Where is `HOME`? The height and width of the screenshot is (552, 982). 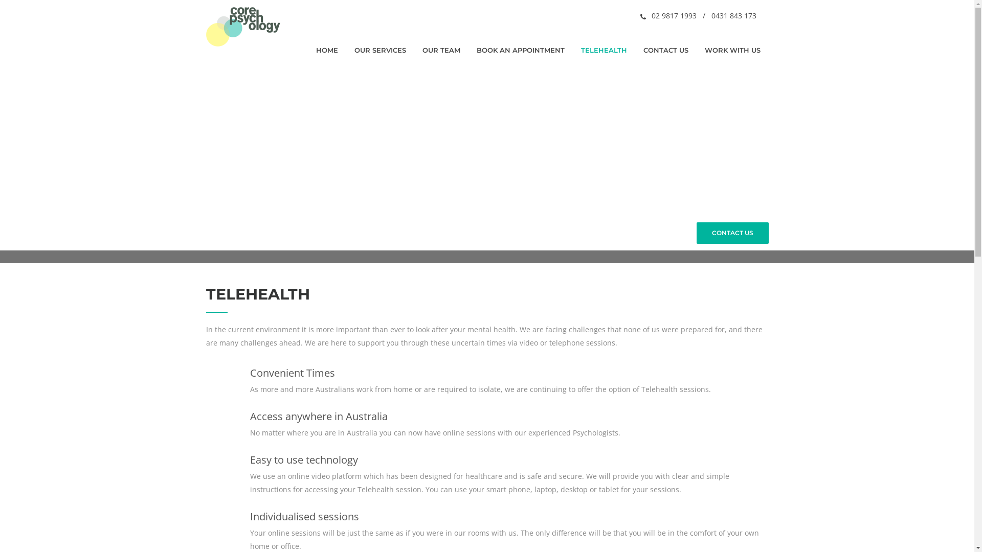 HOME is located at coordinates (327, 51).